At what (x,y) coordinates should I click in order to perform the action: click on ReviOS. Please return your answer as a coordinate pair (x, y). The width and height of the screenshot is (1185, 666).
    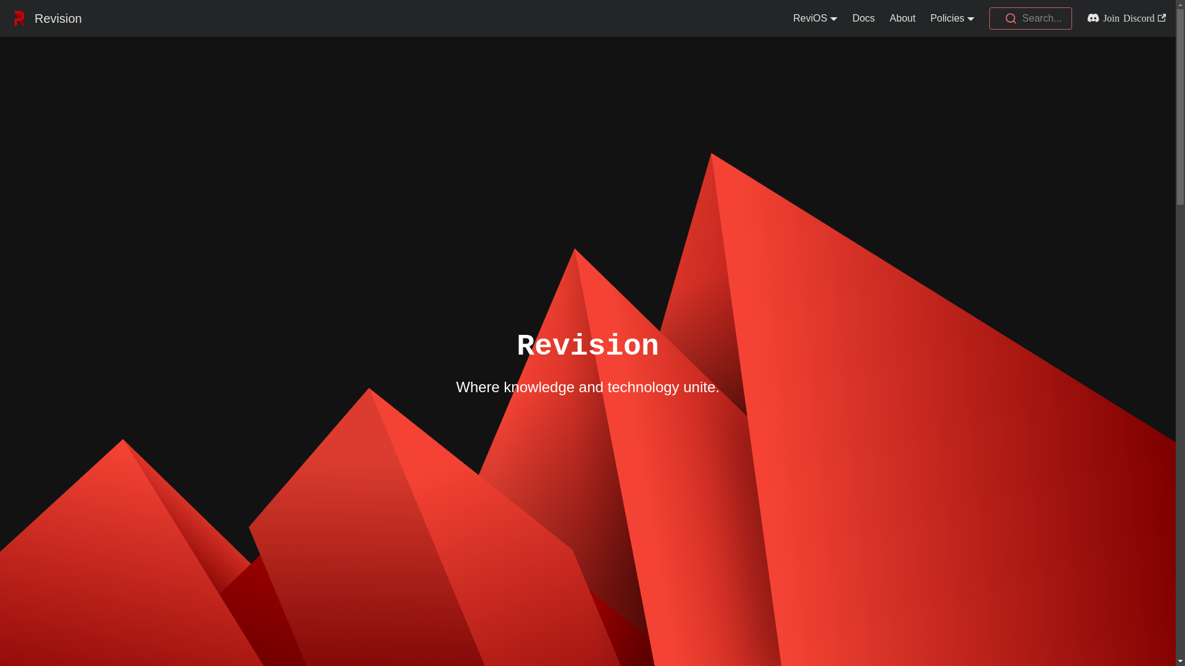
    Looking at the image, I should click on (815, 18).